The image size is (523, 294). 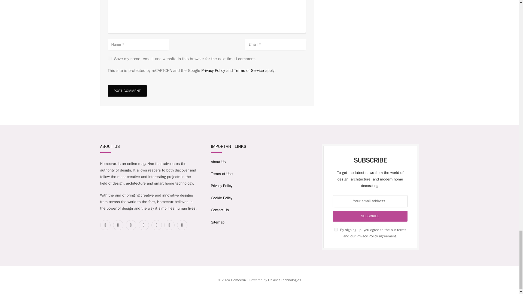 What do you see at coordinates (370, 216) in the screenshot?
I see `SUBSCRIBE` at bounding box center [370, 216].